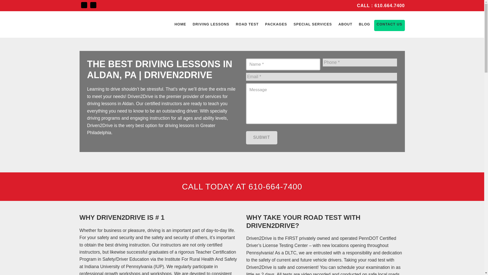  Describe the element at coordinates (276, 24) in the screenshot. I see `PACKAGES` at that location.